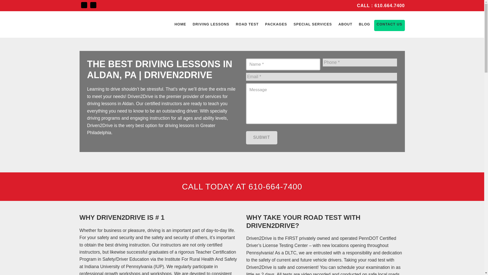  Describe the element at coordinates (276, 24) in the screenshot. I see `PACKAGES` at that location.